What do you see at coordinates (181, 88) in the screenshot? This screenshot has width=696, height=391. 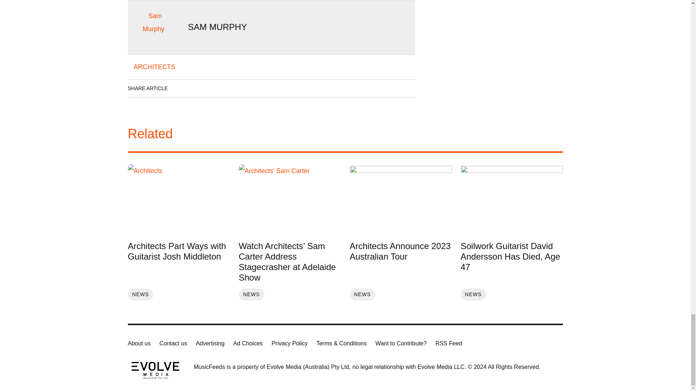 I see `Facebook` at bounding box center [181, 88].